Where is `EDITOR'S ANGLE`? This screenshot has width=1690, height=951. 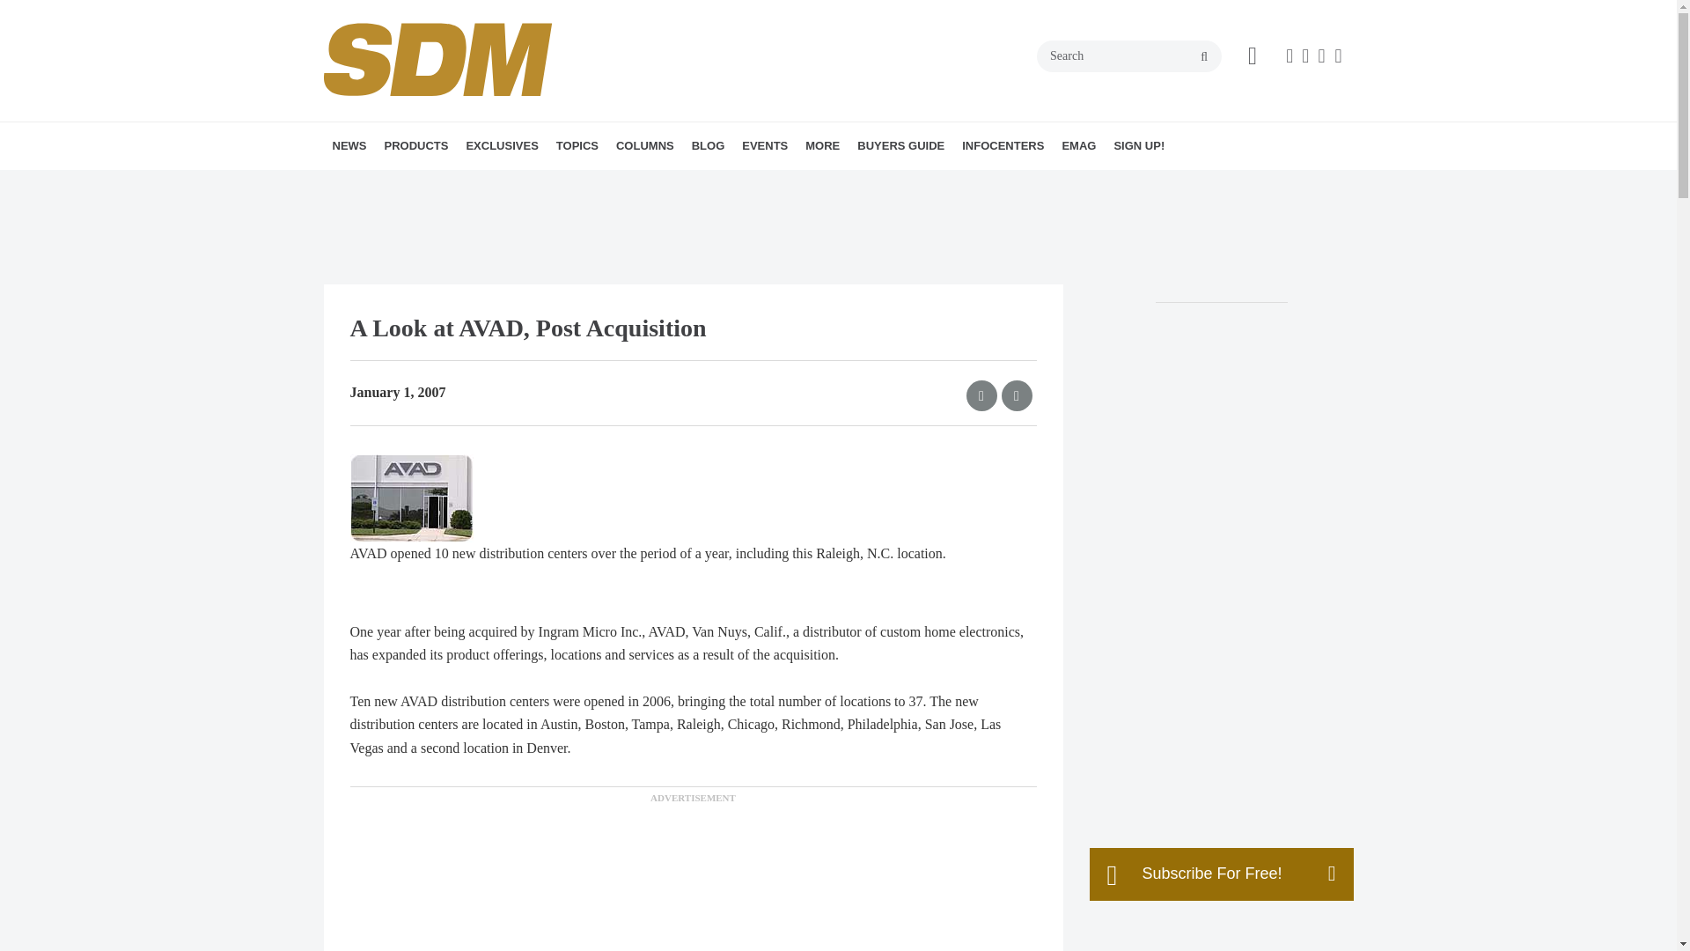 EDITOR'S ANGLE is located at coordinates (726, 184).